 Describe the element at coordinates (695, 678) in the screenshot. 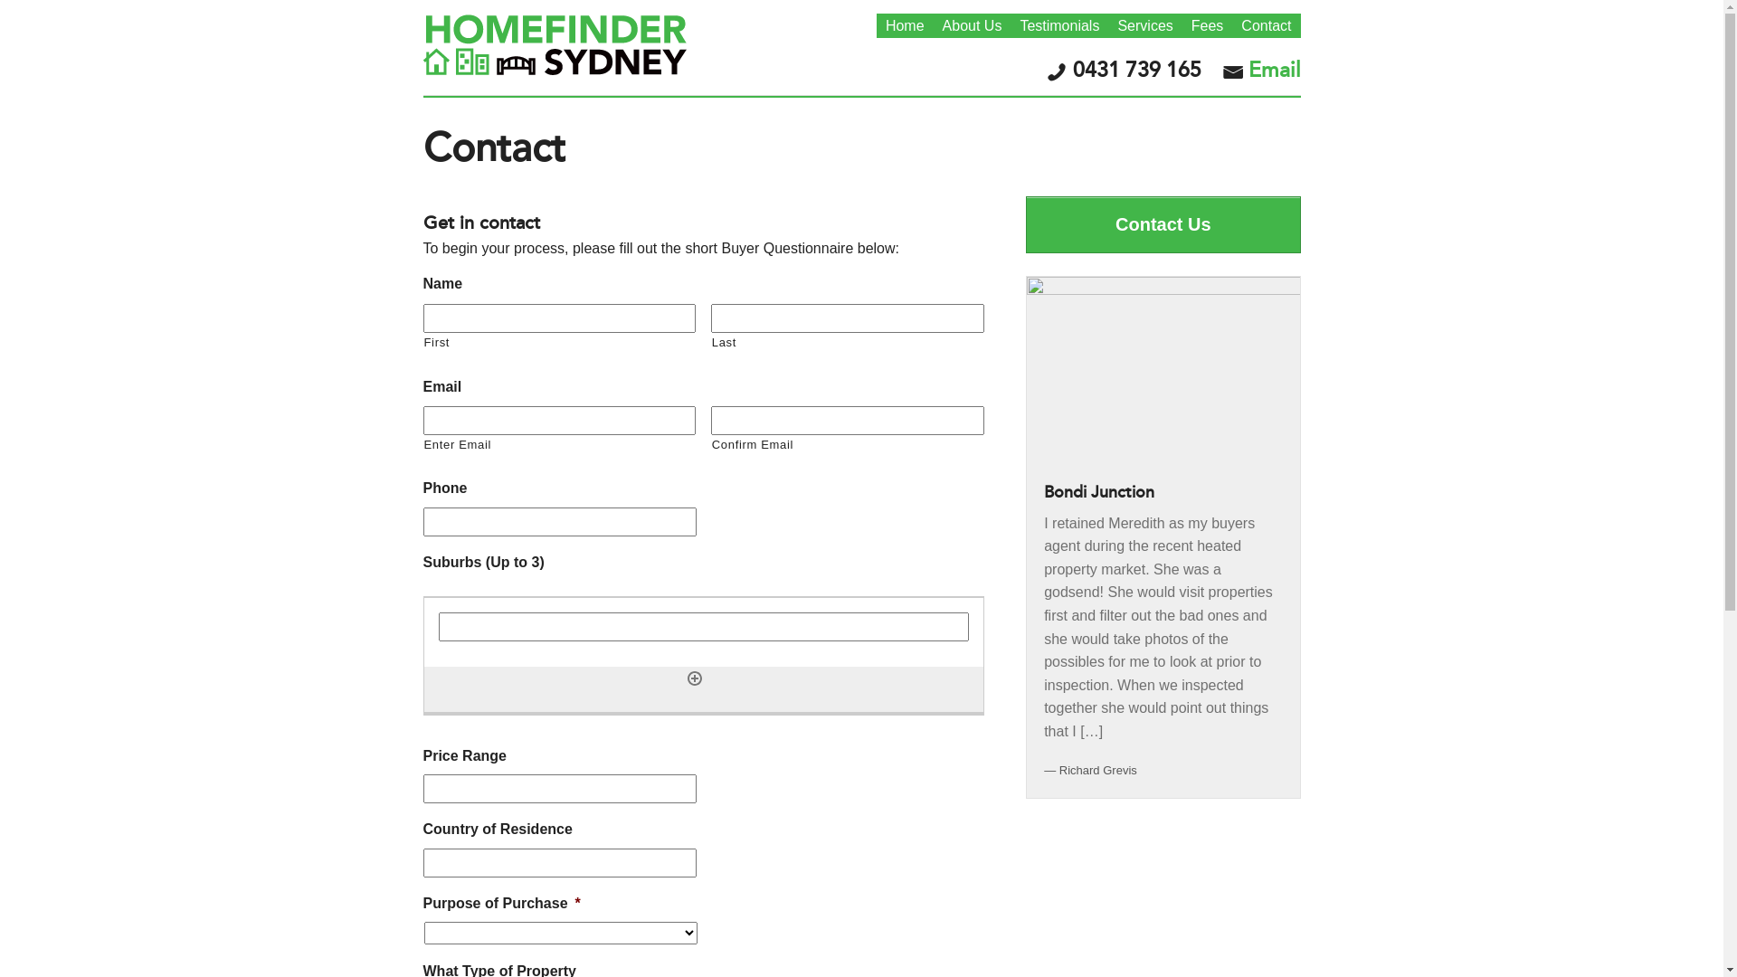

I see `Add a new row` at that location.